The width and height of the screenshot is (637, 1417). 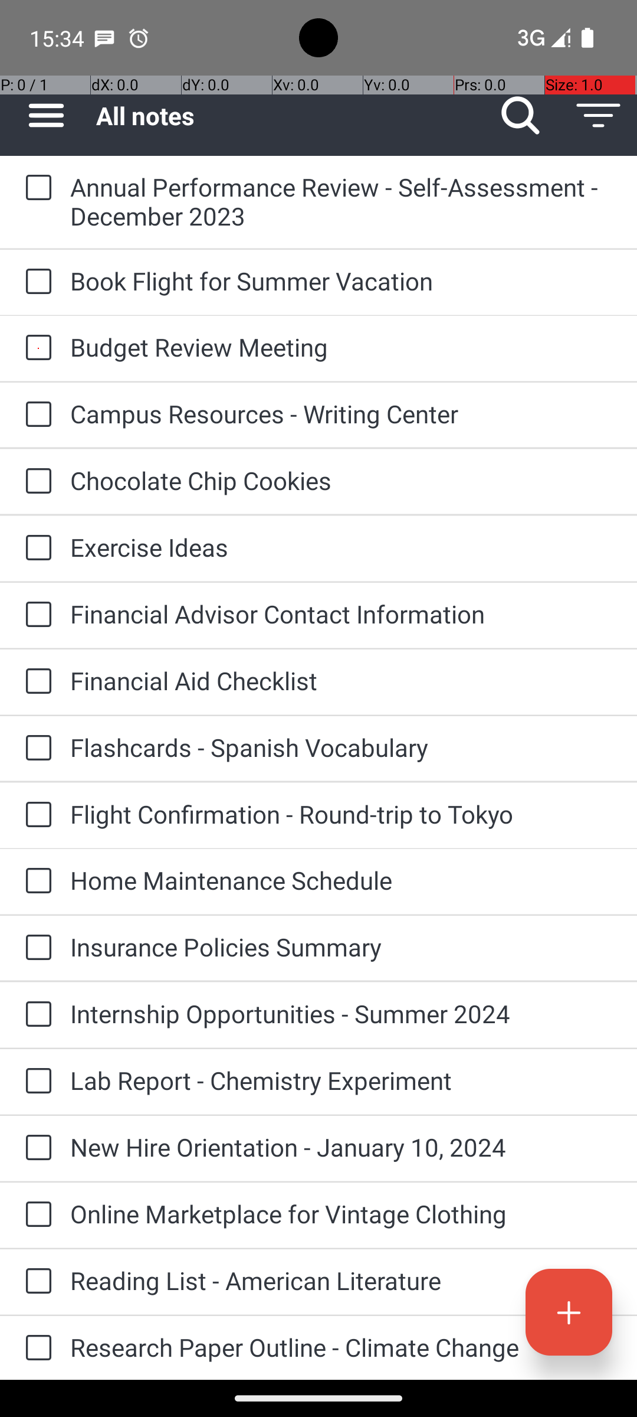 I want to click on Exercise Ideas, so click(x=342, y=547).